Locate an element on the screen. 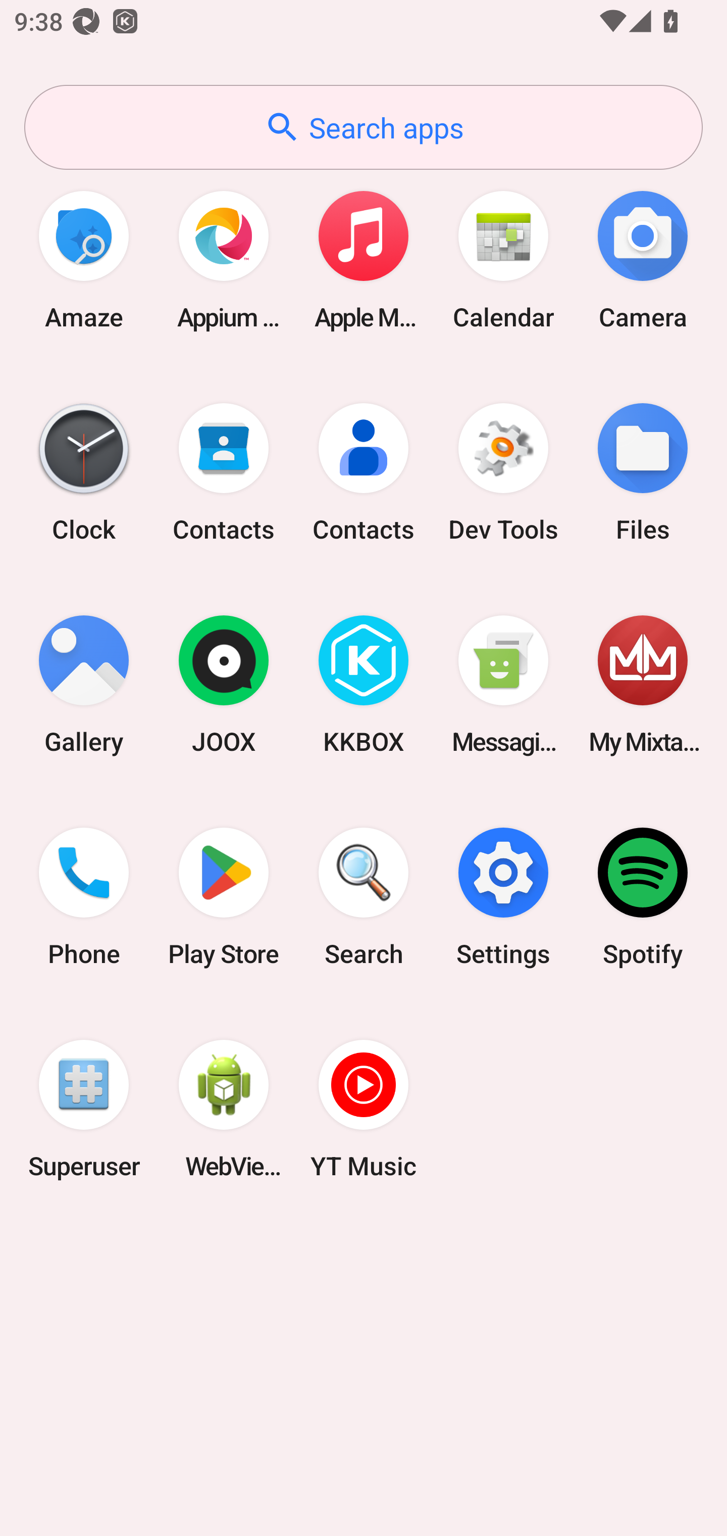 The height and width of the screenshot is (1536, 727). Superuser is located at coordinates (84, 1109).